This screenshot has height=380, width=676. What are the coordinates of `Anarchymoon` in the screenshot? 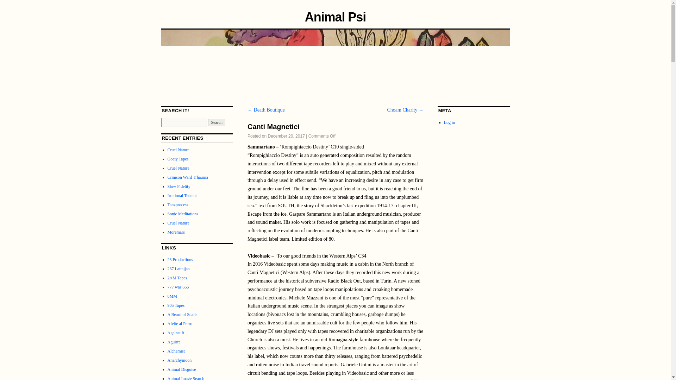 It's located at (180, 360).